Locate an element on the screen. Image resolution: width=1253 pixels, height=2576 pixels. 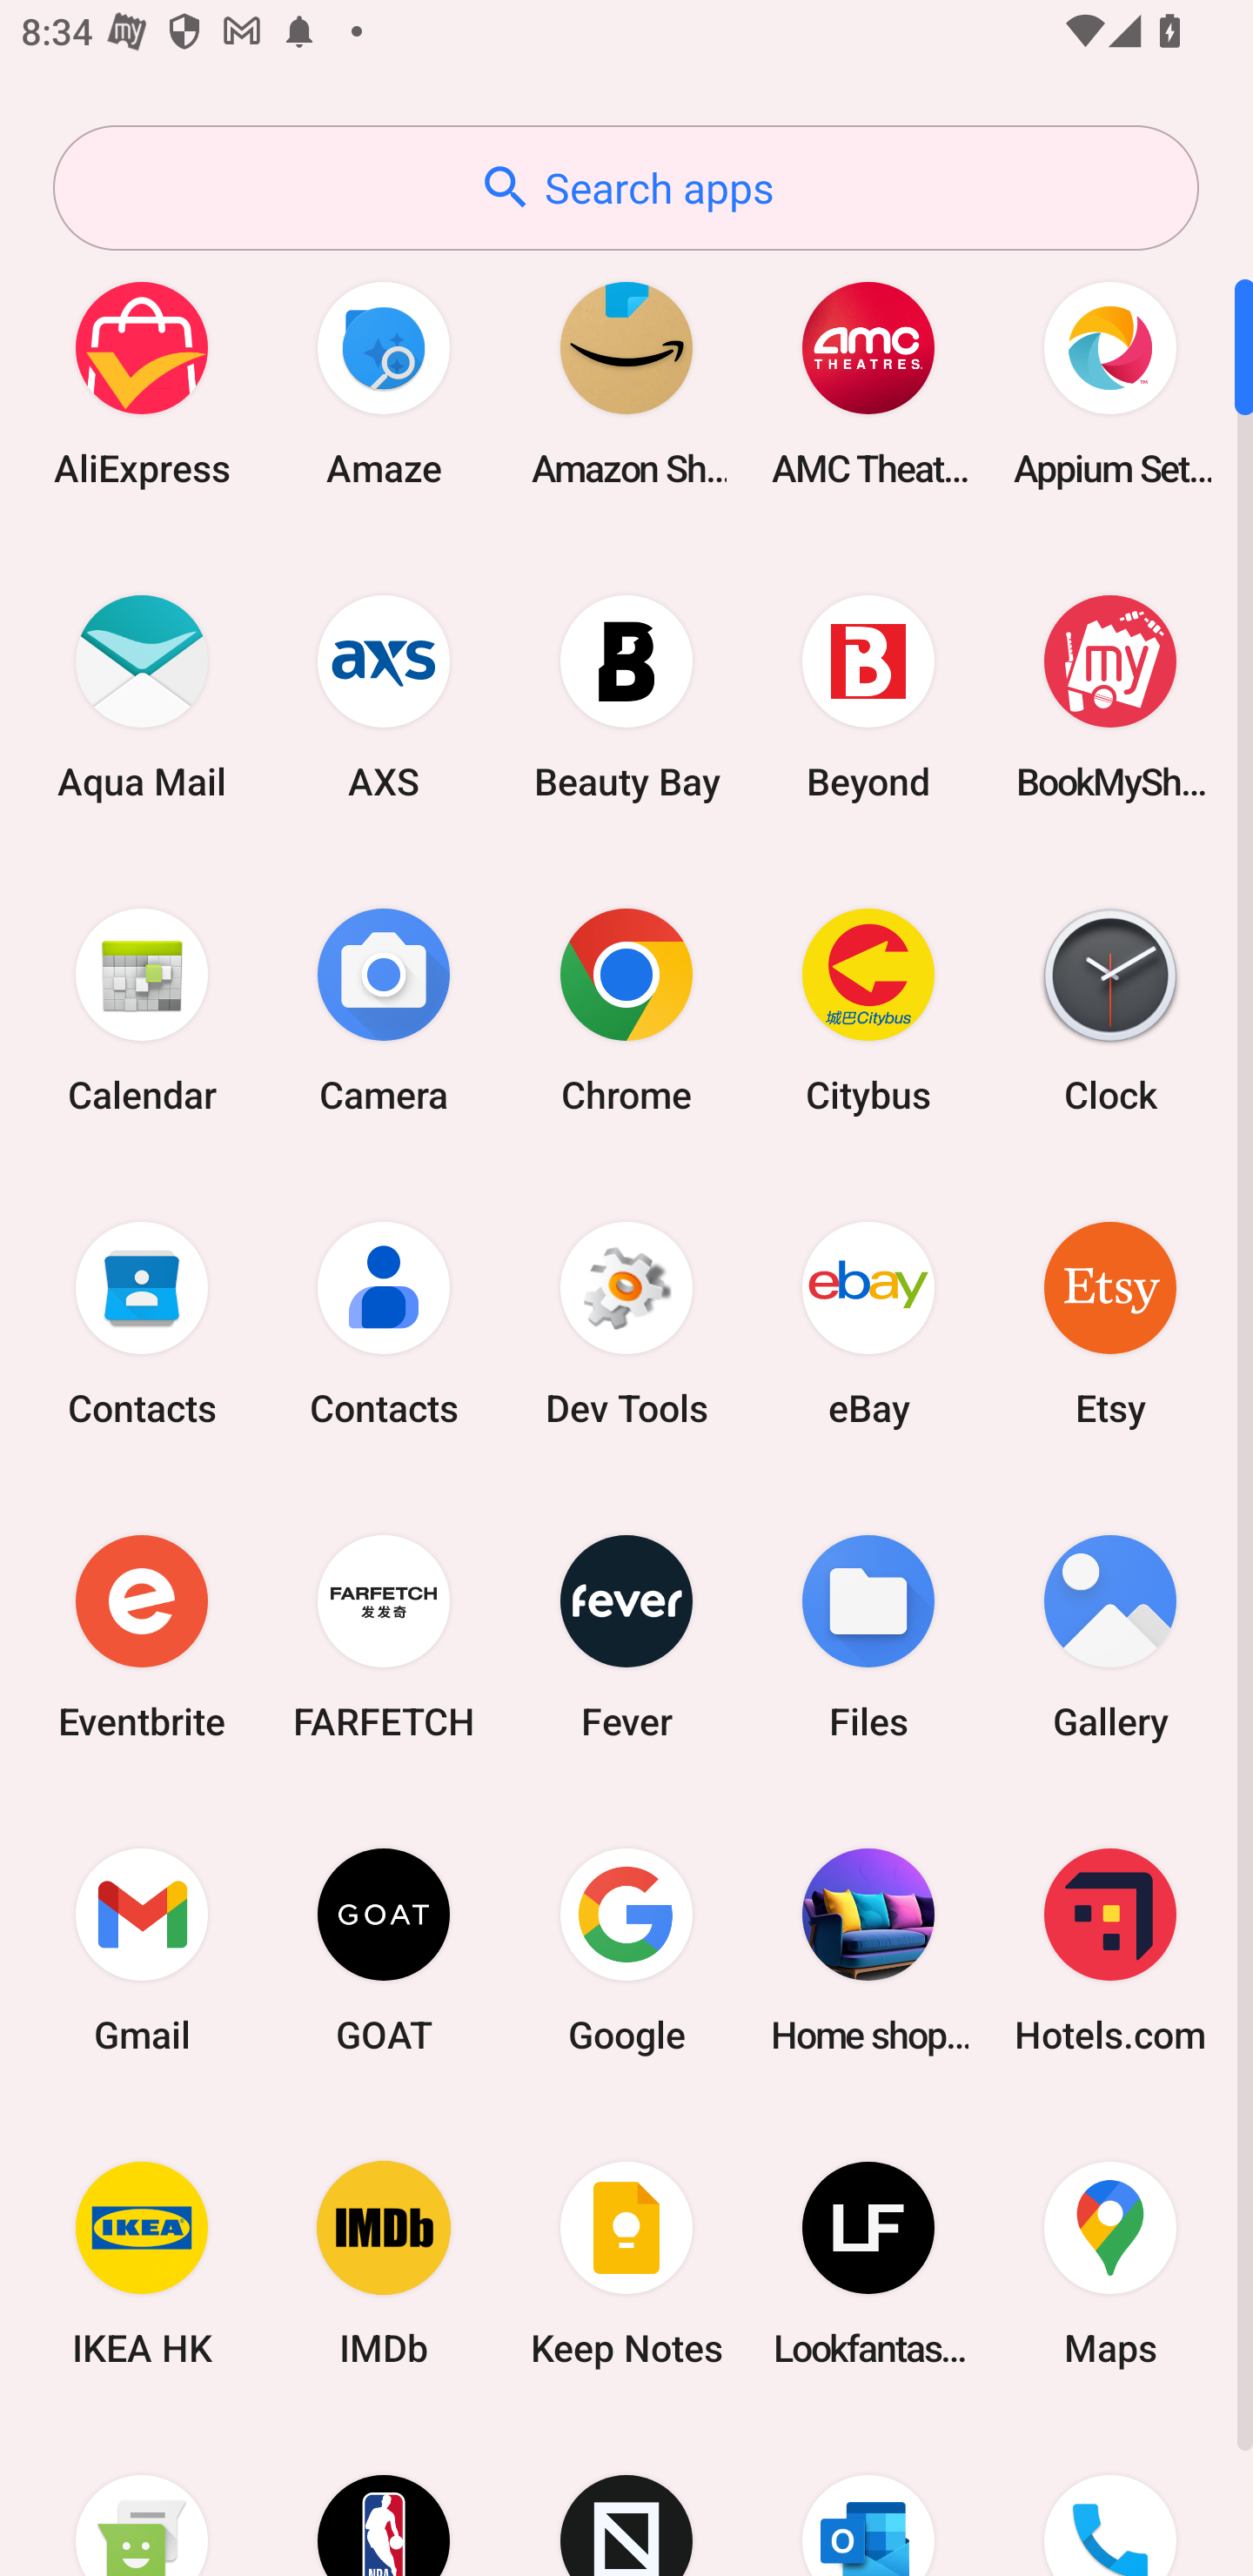
Contacts is located at coordinates (142, 1323).